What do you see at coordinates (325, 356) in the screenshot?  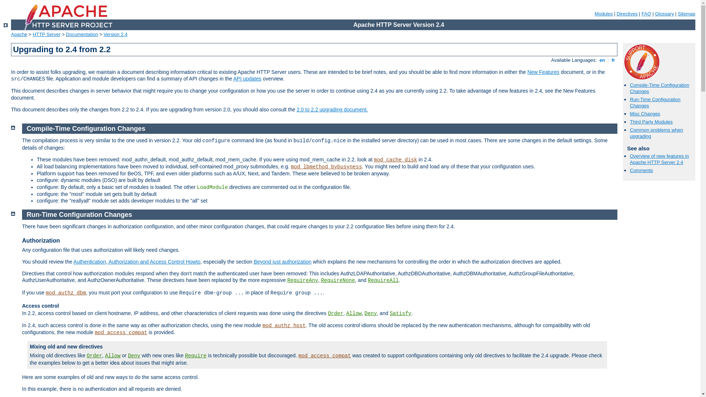 I see `mod_access_compat` at bounding box center [325, 356].